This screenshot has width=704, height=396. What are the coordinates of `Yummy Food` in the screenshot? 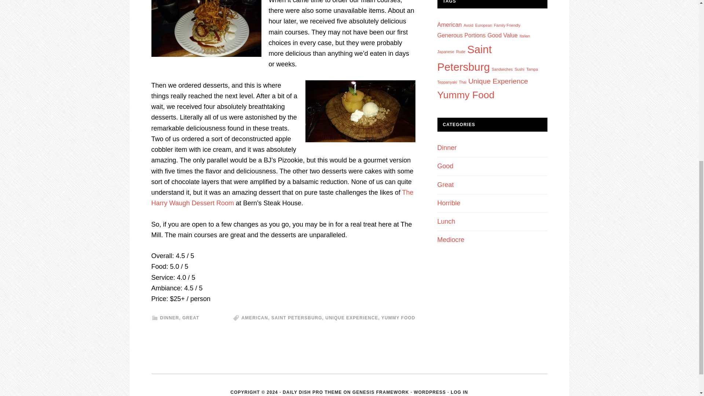 It's located at (466, 95).